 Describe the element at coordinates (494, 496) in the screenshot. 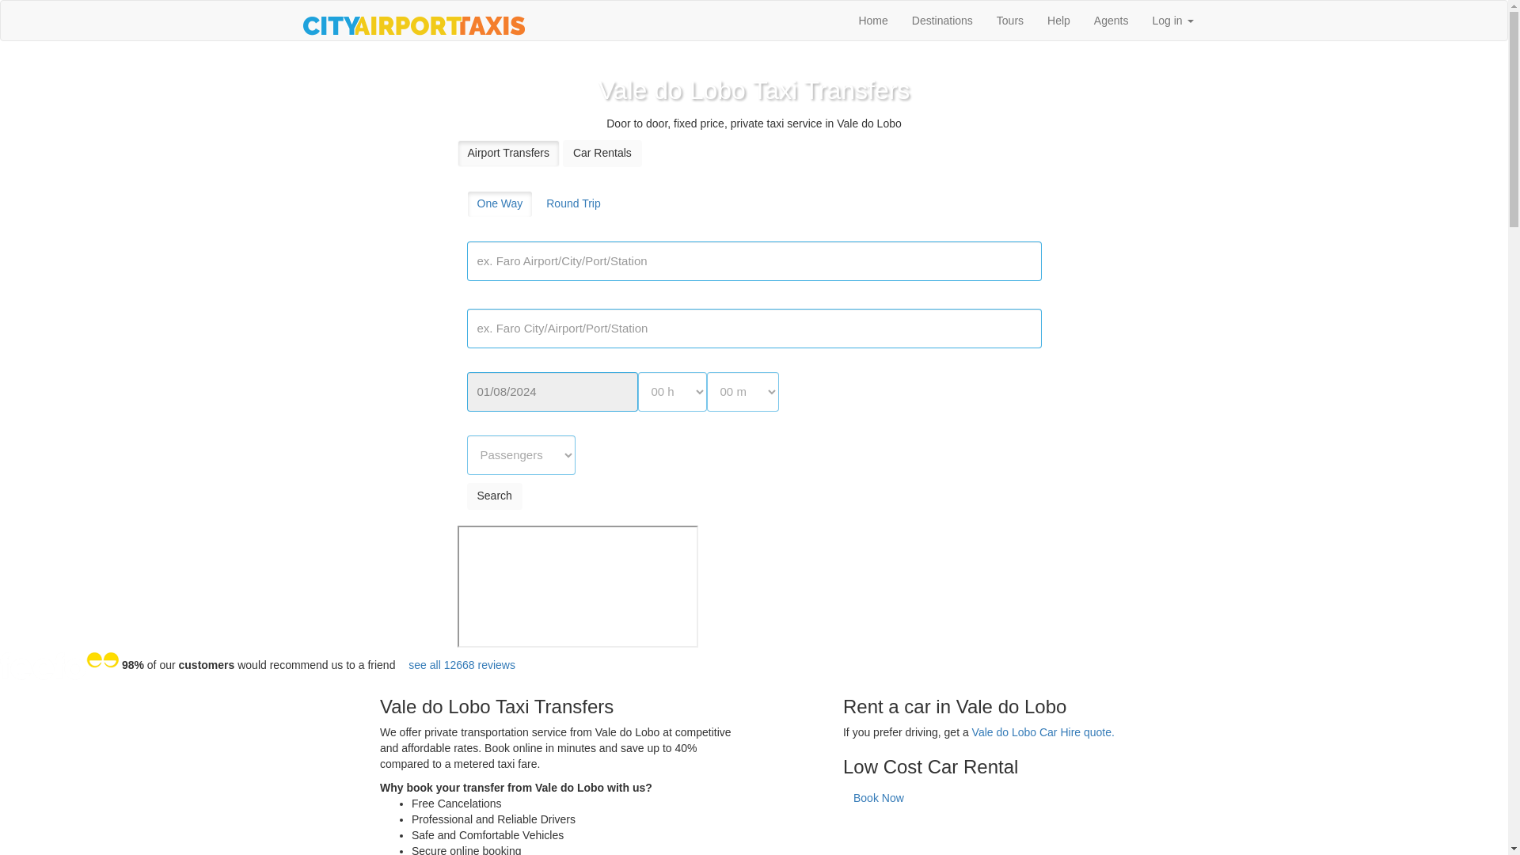

I see `Search` at that location.